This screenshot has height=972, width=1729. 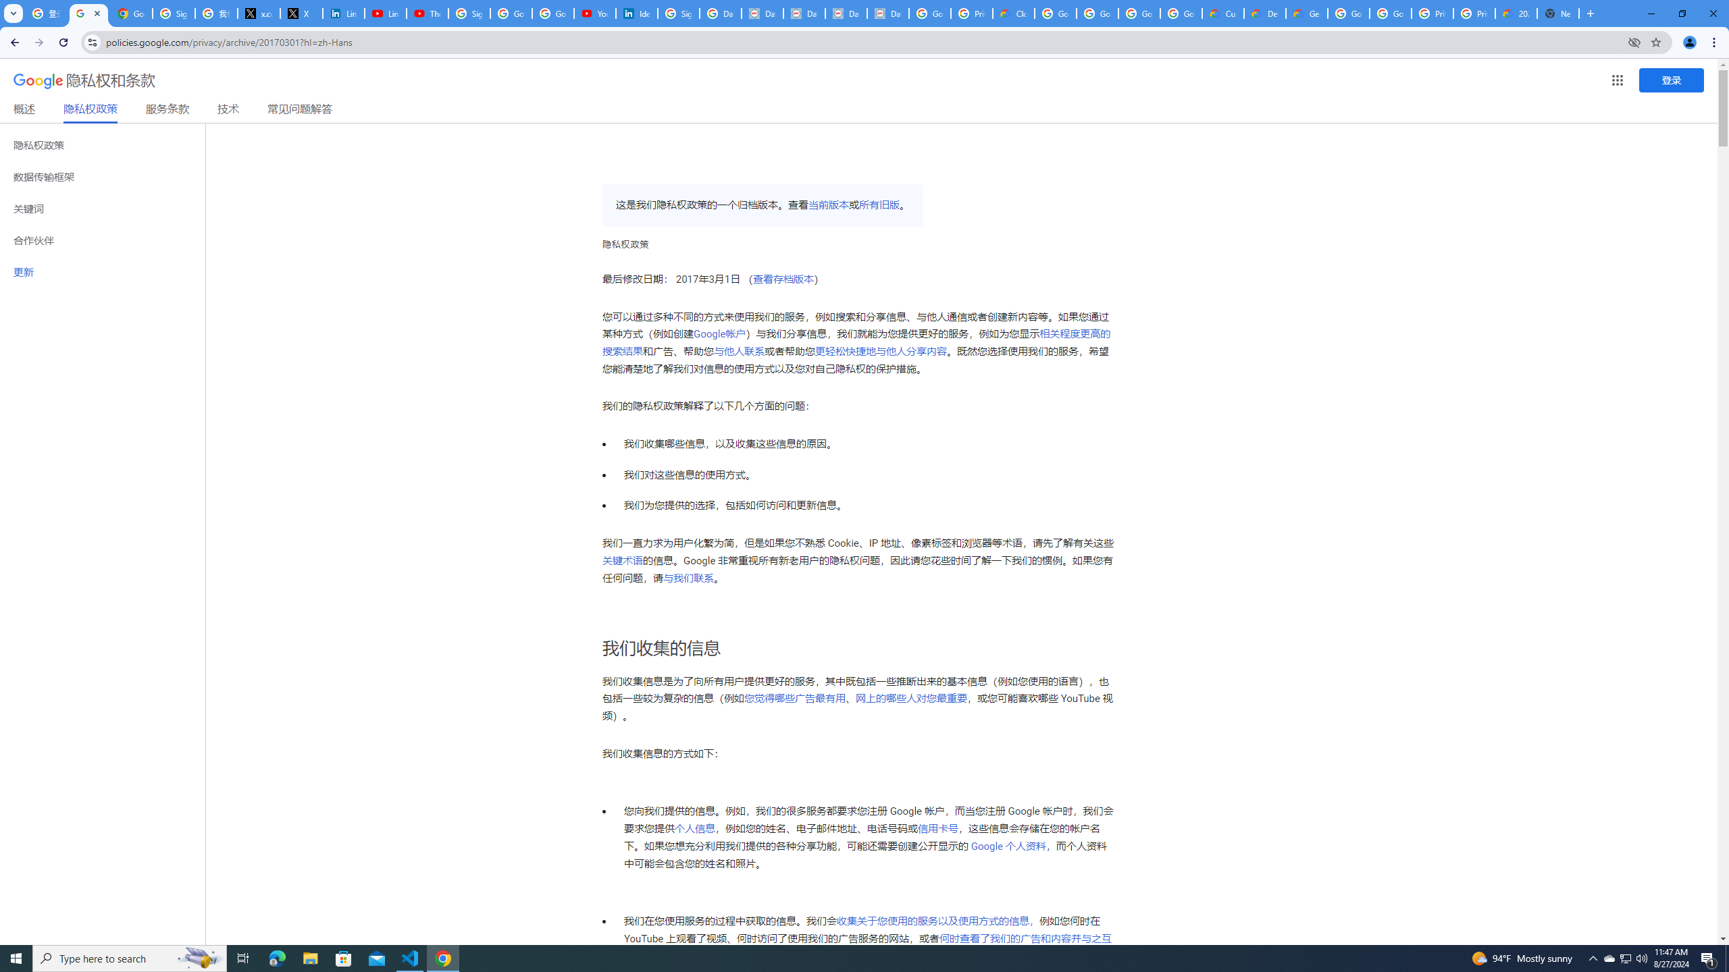 I want to click on Google Workspace - Specific Terms, so click(x=1182, y=13).